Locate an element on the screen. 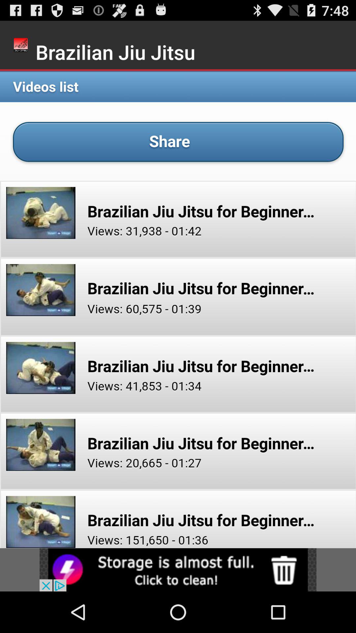 The width and height of the screenshot is (356, 633). click advertisement for storage cleaning is located at coordinates (178, 570).